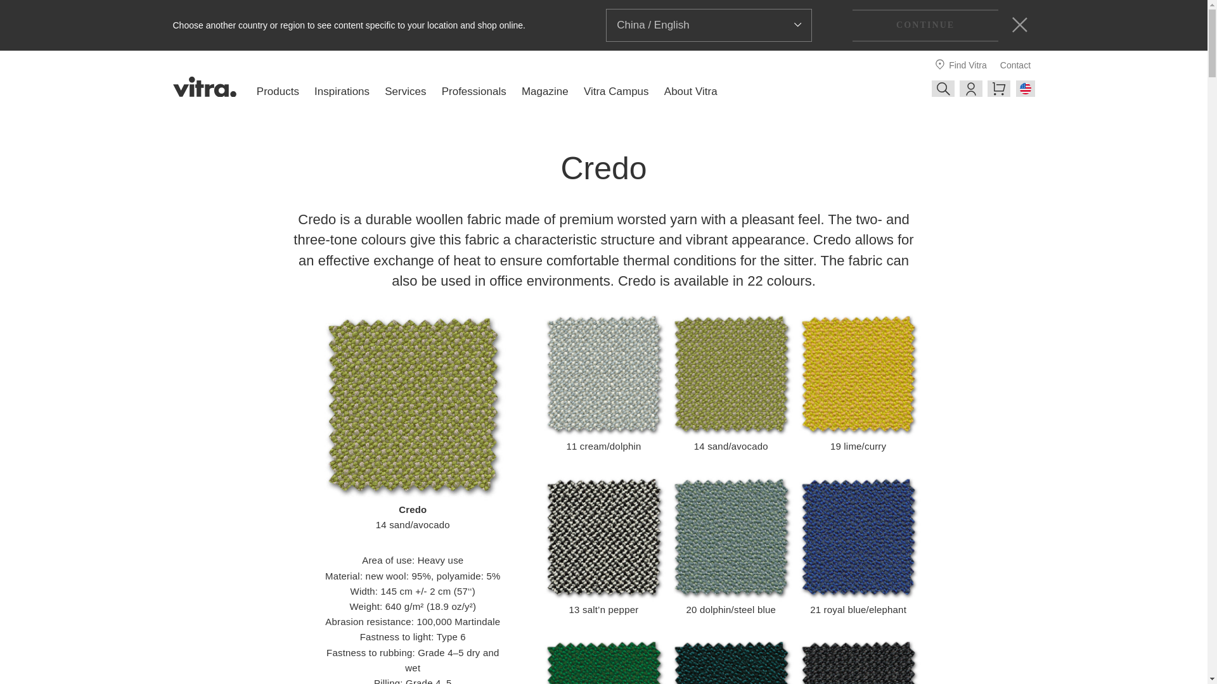 The image size is (1217, 684). Describe the element at coordinates (691, 91) in the screenshot. I see `About Vitra` at that location.